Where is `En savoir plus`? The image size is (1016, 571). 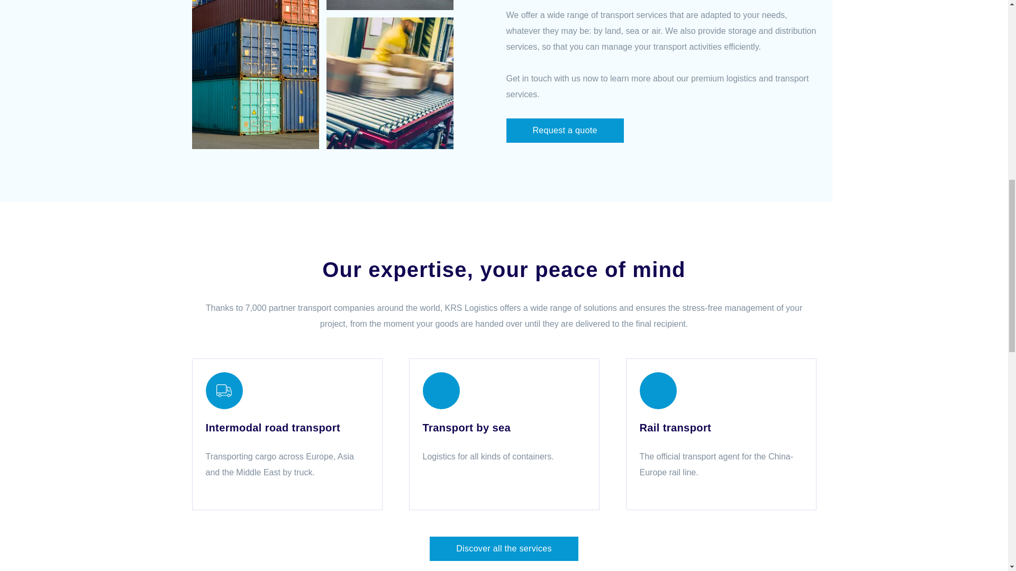 En savoir plus is located at coordinates (504, 435).